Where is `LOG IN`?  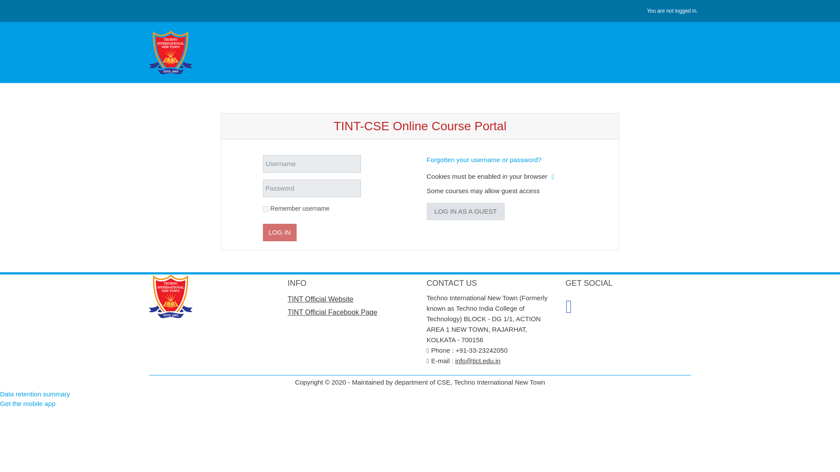
LOG IN is located at coordinates (279, 232).